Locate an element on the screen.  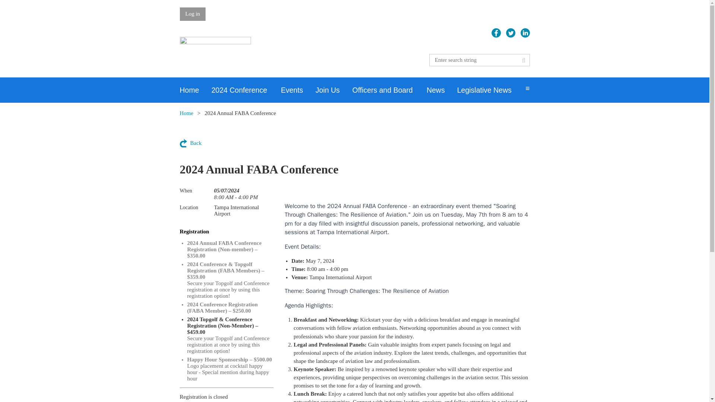
2024 Conference is located at coordinates (246, 90).